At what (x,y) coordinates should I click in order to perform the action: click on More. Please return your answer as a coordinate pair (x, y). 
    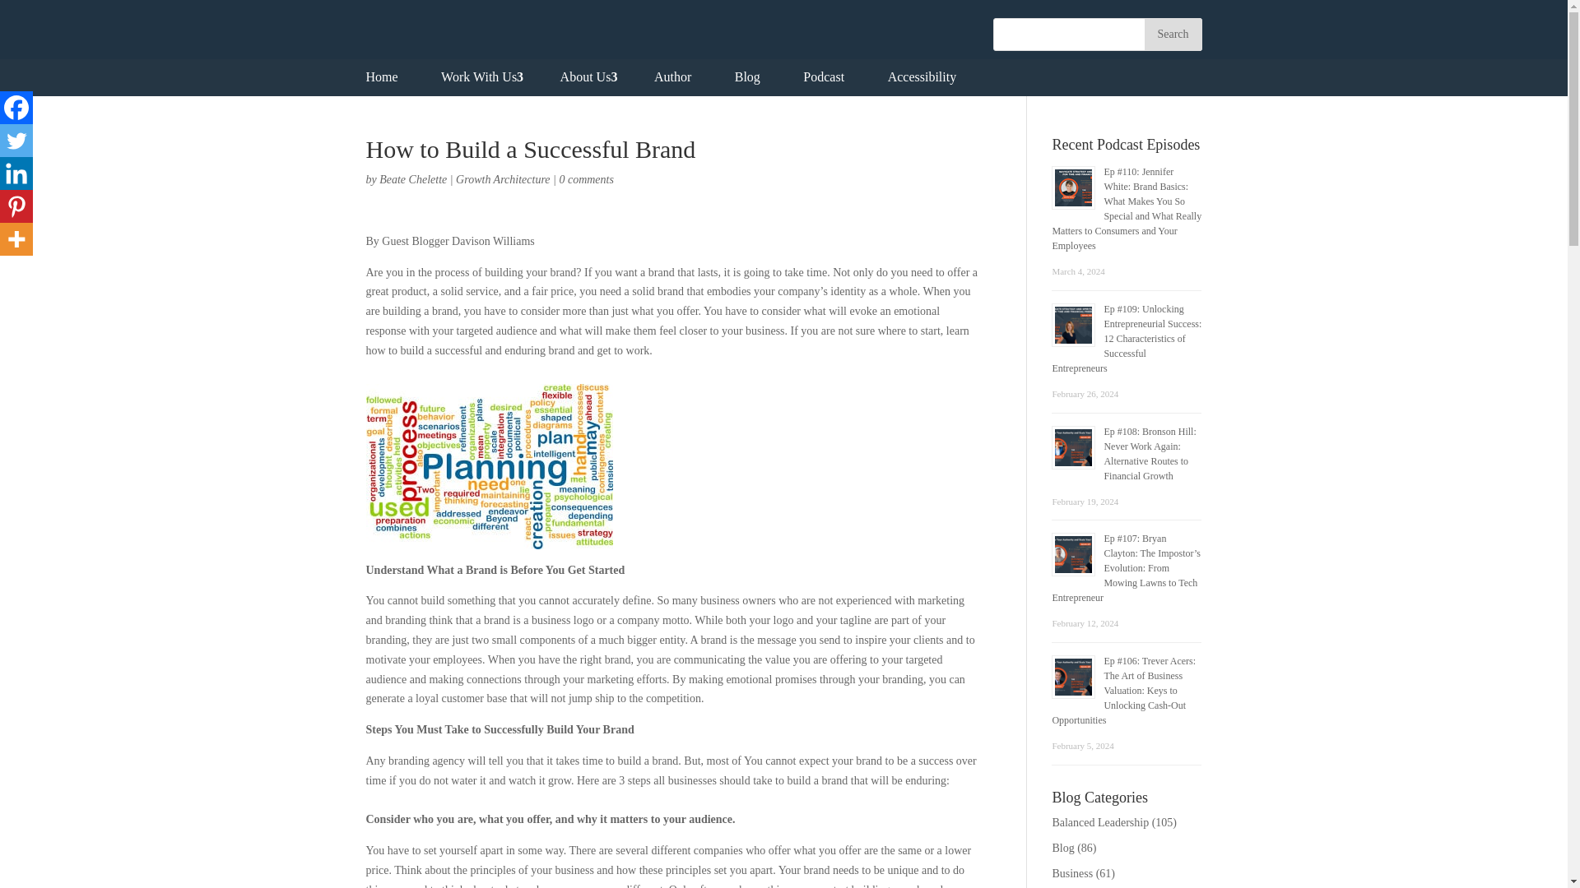
    Looking at the image, I should click on (16, 239).